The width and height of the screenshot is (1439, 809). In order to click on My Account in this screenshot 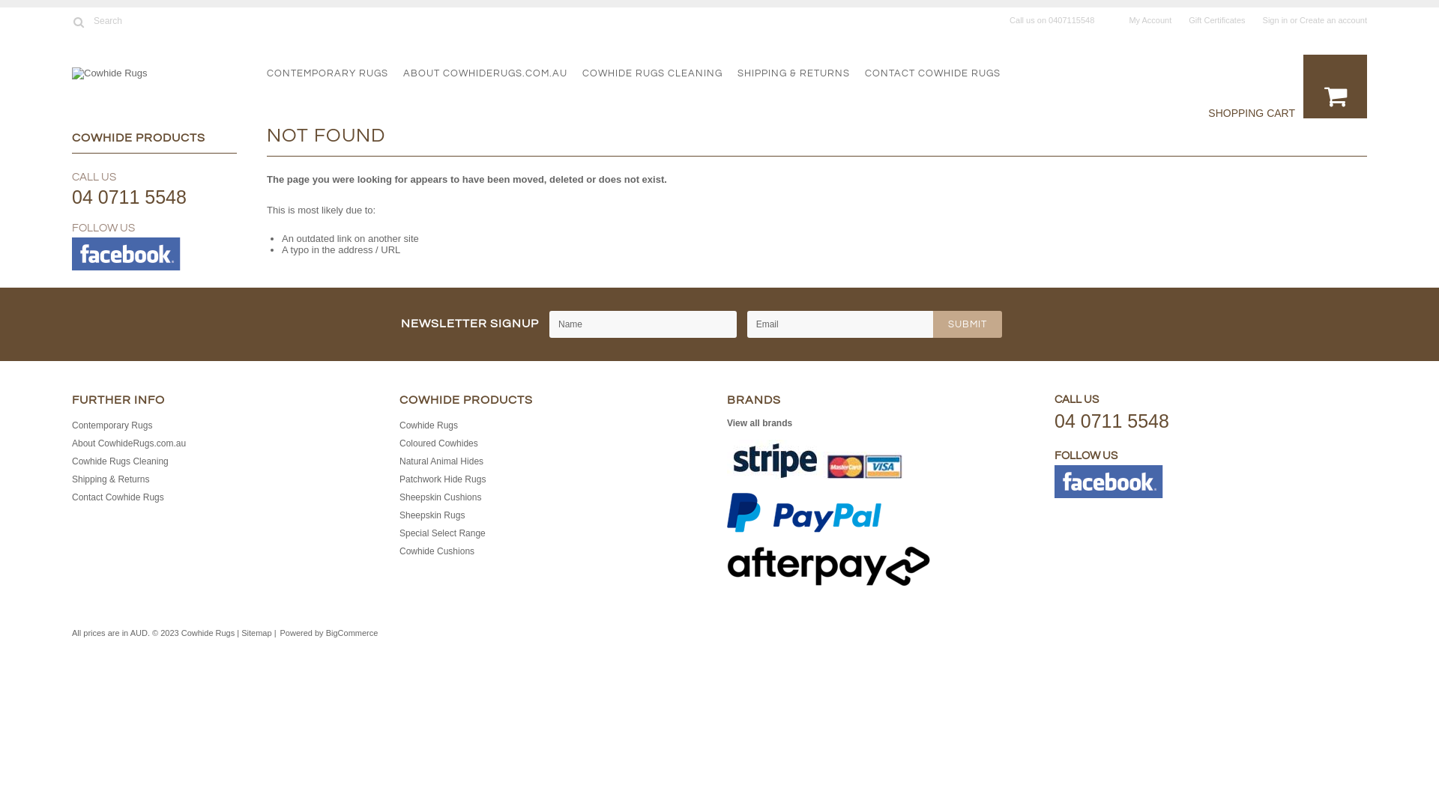, I will do `click(1150, 20)`.